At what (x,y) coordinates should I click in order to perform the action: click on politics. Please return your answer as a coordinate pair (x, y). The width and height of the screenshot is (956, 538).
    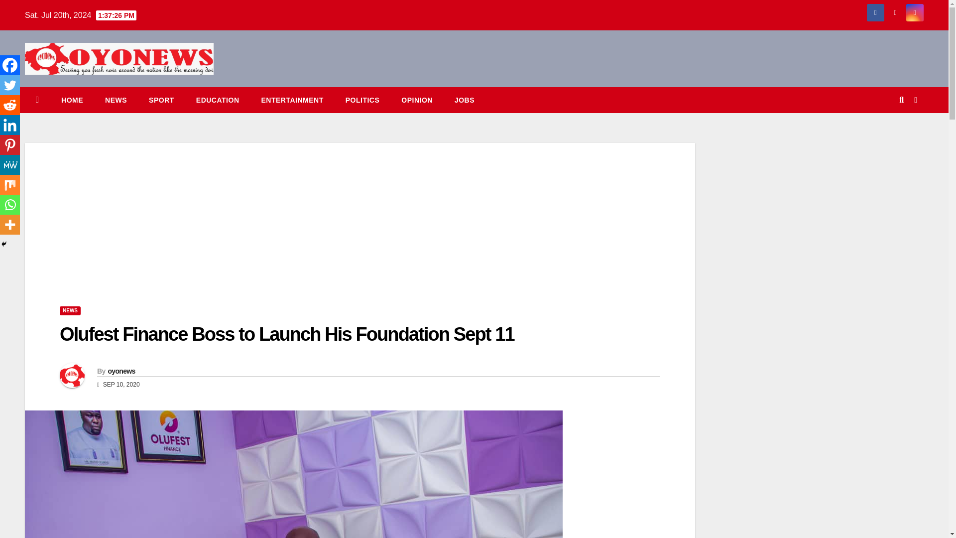
    Looking at the image, I should click on (362, 100).